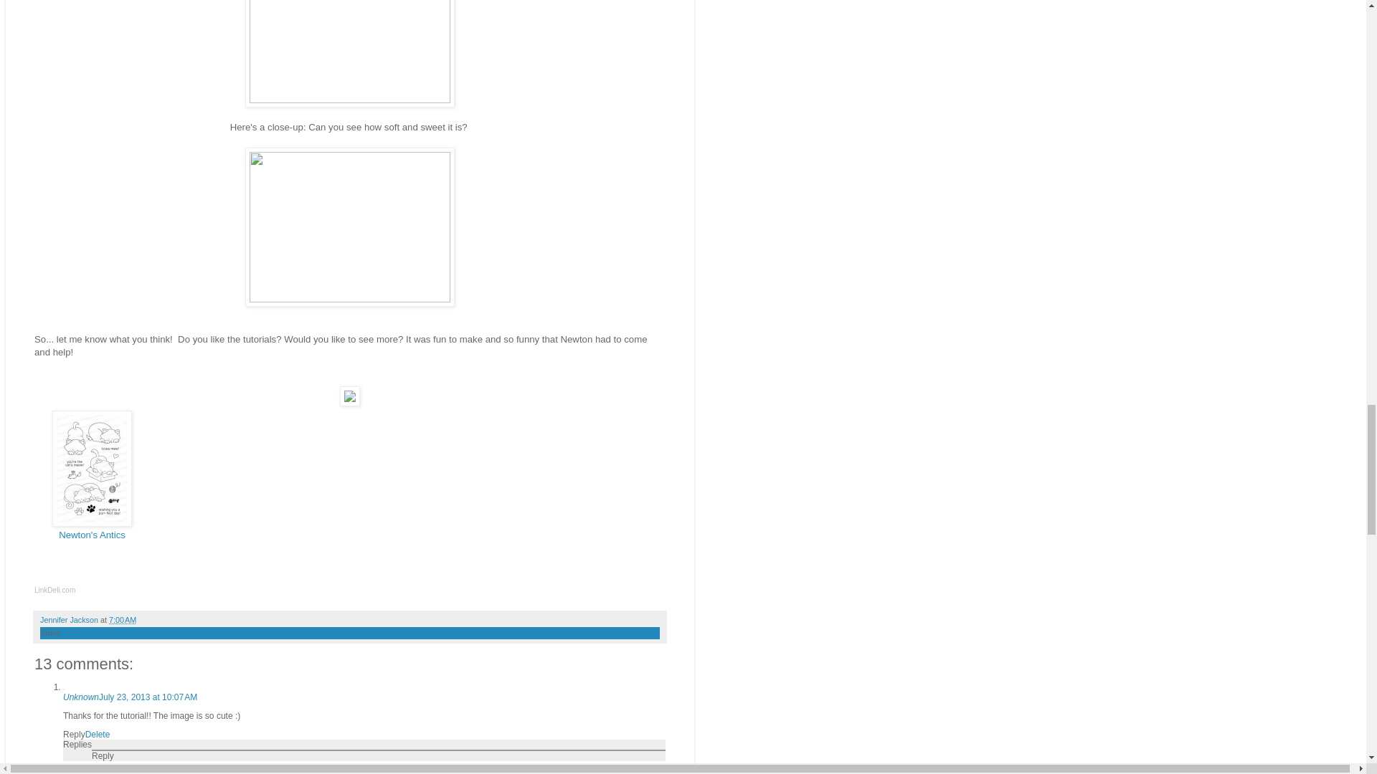 Image resolution: width=1377 pixels, height=774 pixels. I want to click on Unknown, so click(81, 697).